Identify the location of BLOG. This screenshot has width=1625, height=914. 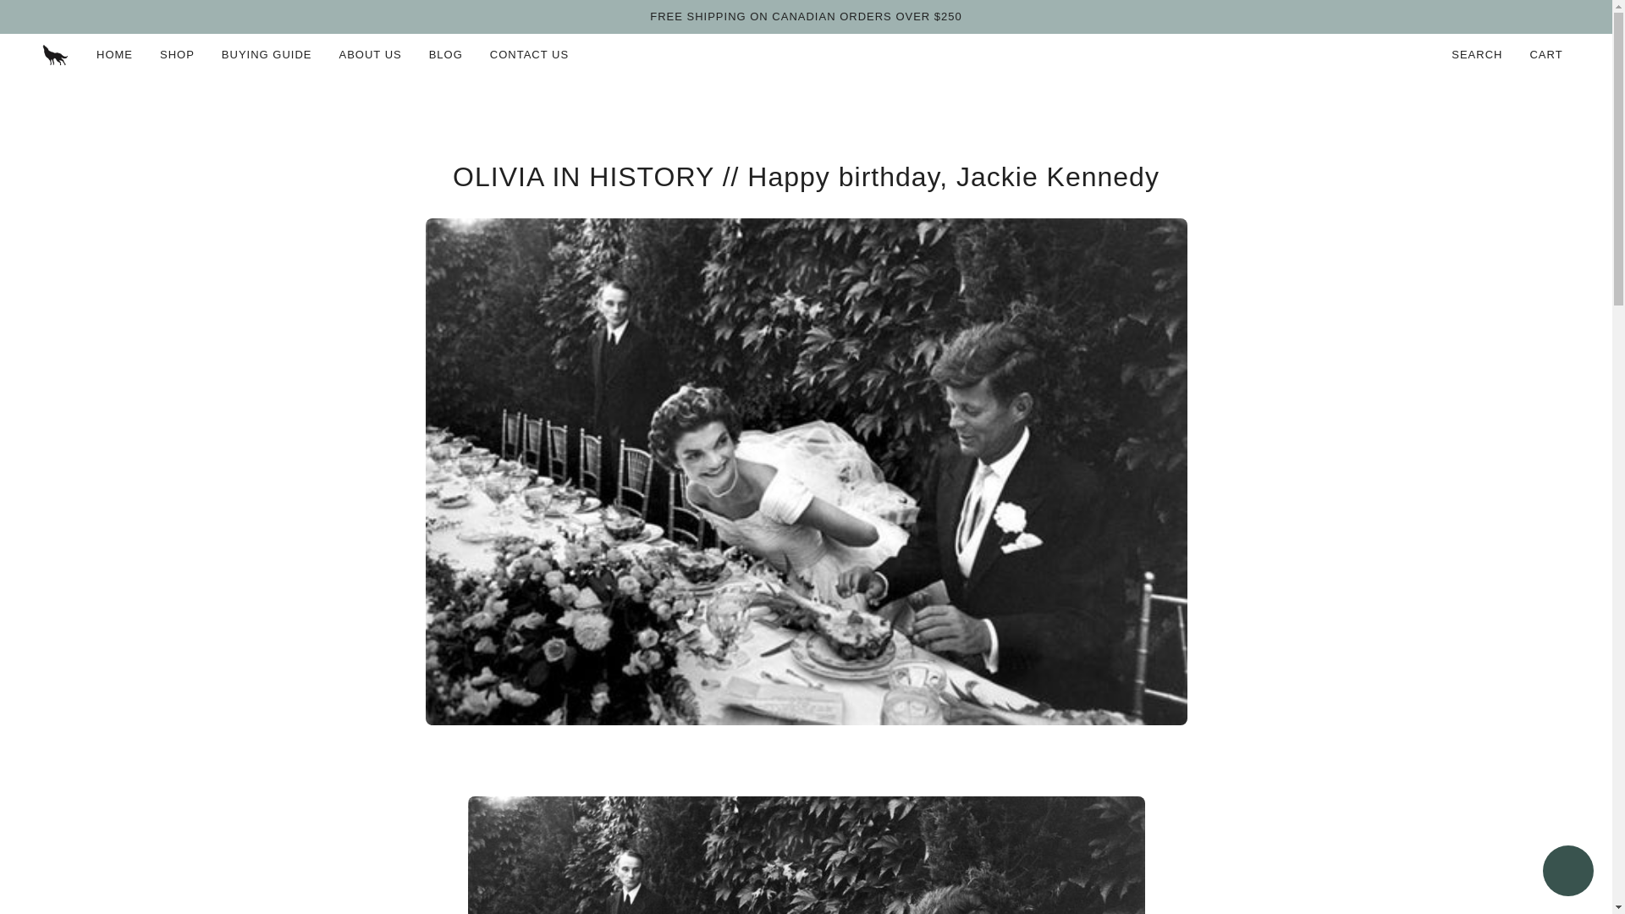
(445, 54).